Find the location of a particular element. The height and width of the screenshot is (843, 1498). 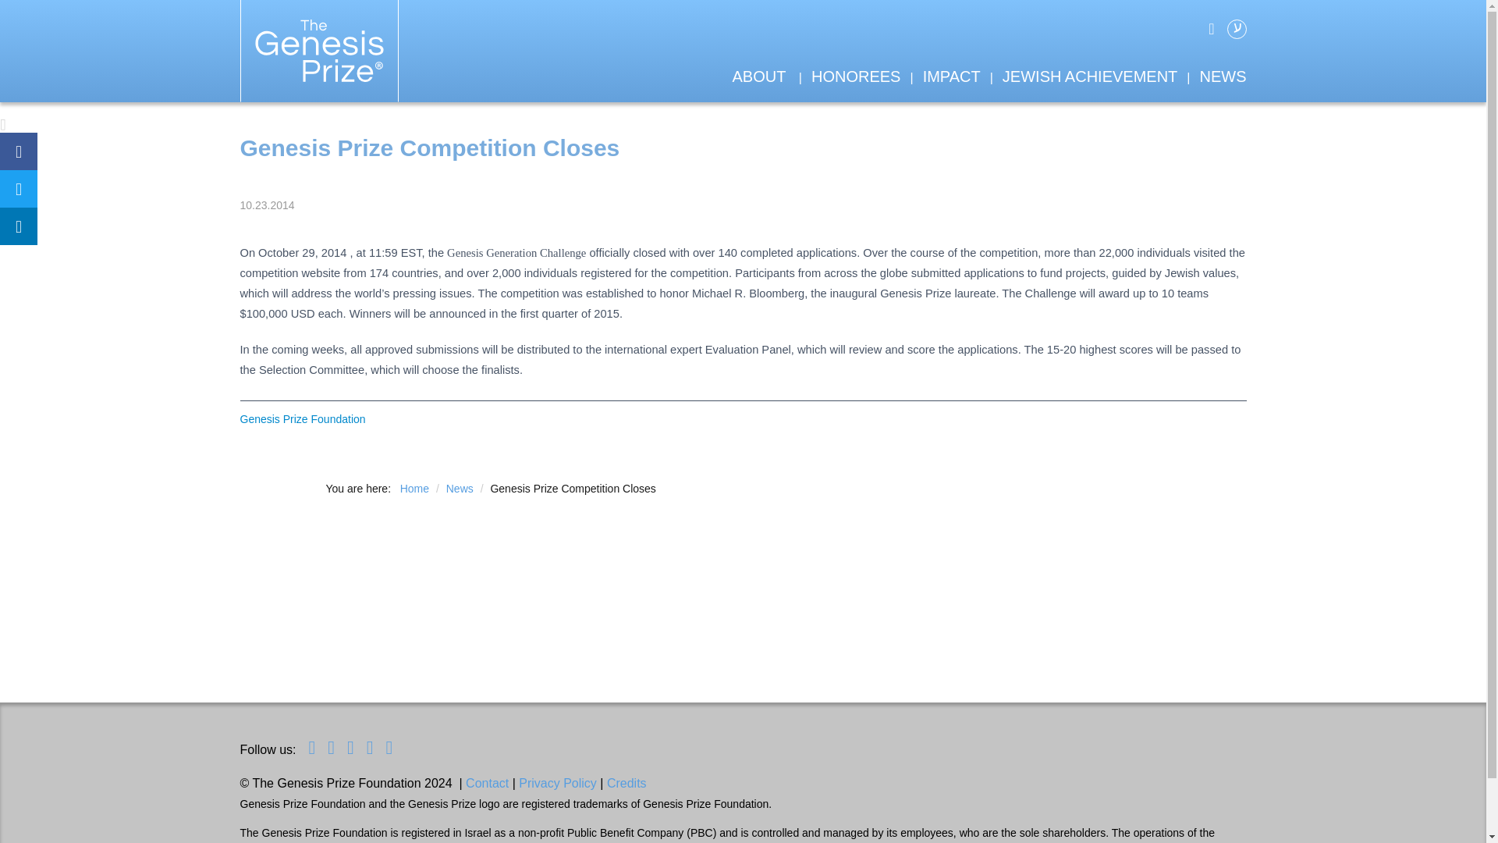

NEWS is located at coordinates (1223, 76).